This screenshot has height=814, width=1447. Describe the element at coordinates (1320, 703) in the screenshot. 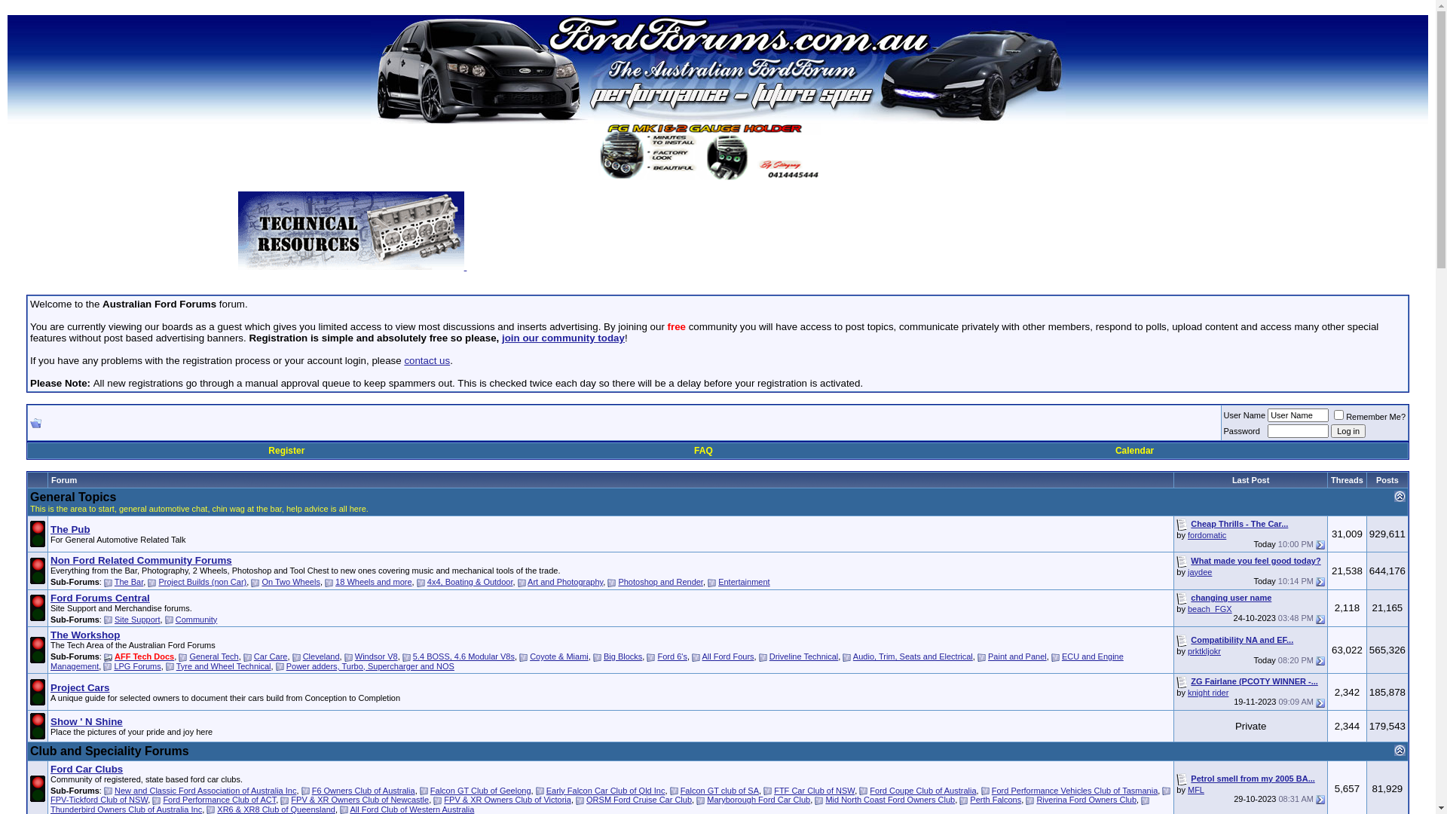

I see `Go to last post` at that location.